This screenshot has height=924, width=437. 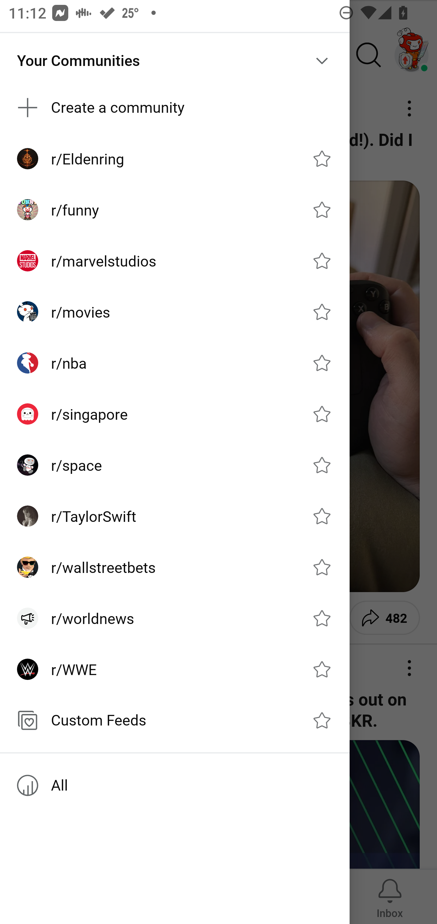 I want to click on Favorite r/funny, so click(x=322, y=210).